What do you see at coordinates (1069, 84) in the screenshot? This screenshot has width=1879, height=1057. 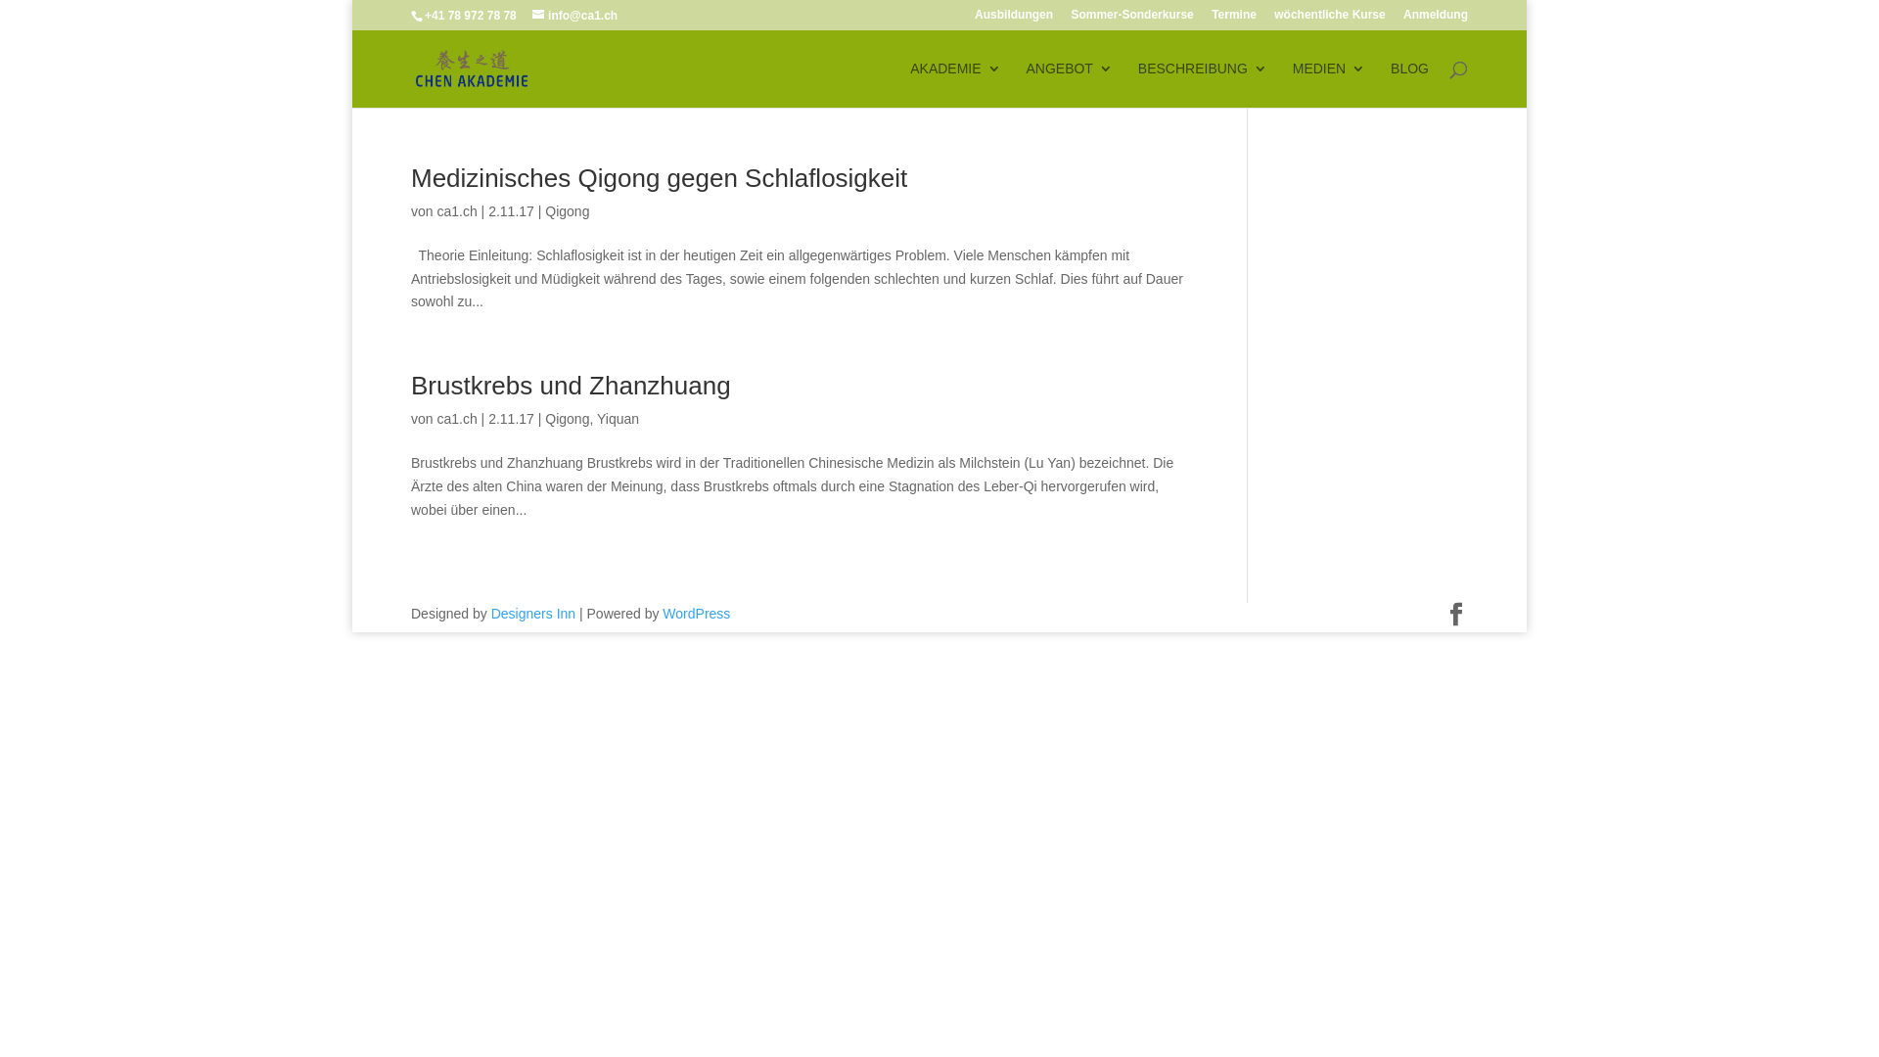 I see `ANGEBOT` at bounding box center [1069, 84].